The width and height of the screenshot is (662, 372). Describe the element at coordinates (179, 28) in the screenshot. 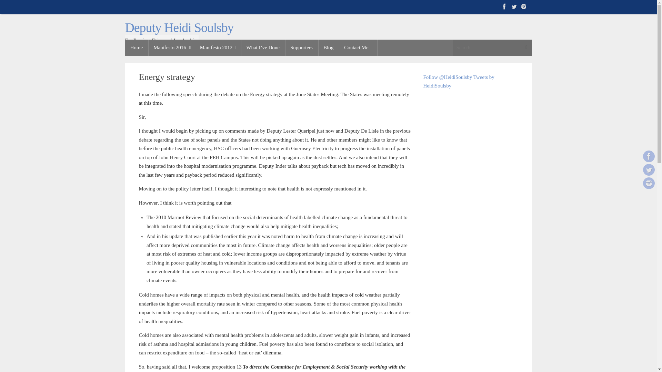

I see `Deputy Heidi Soulsby` at that location.